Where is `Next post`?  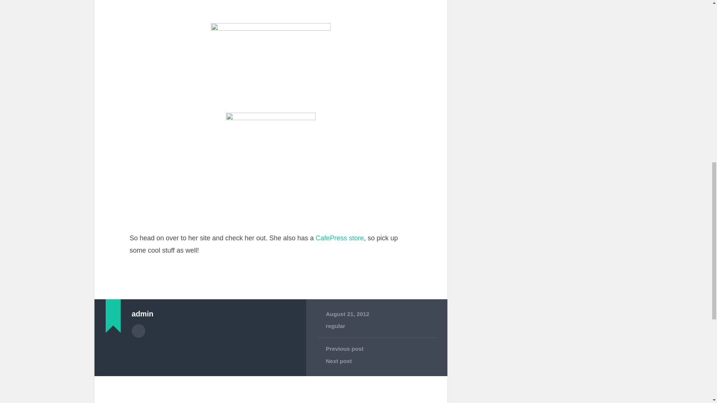
Next post is located at coordinates (376, 361).